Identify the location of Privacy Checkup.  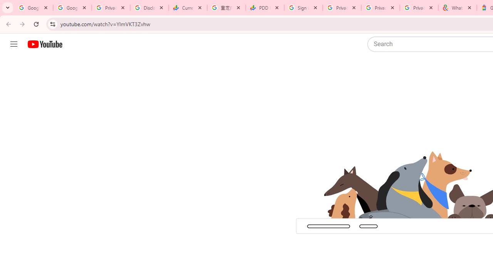
(419, 8).